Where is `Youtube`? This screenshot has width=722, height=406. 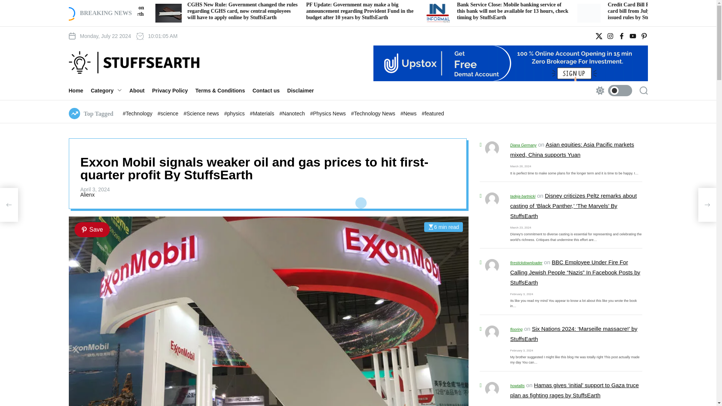 Youtube is located at coordinates (633, 36).